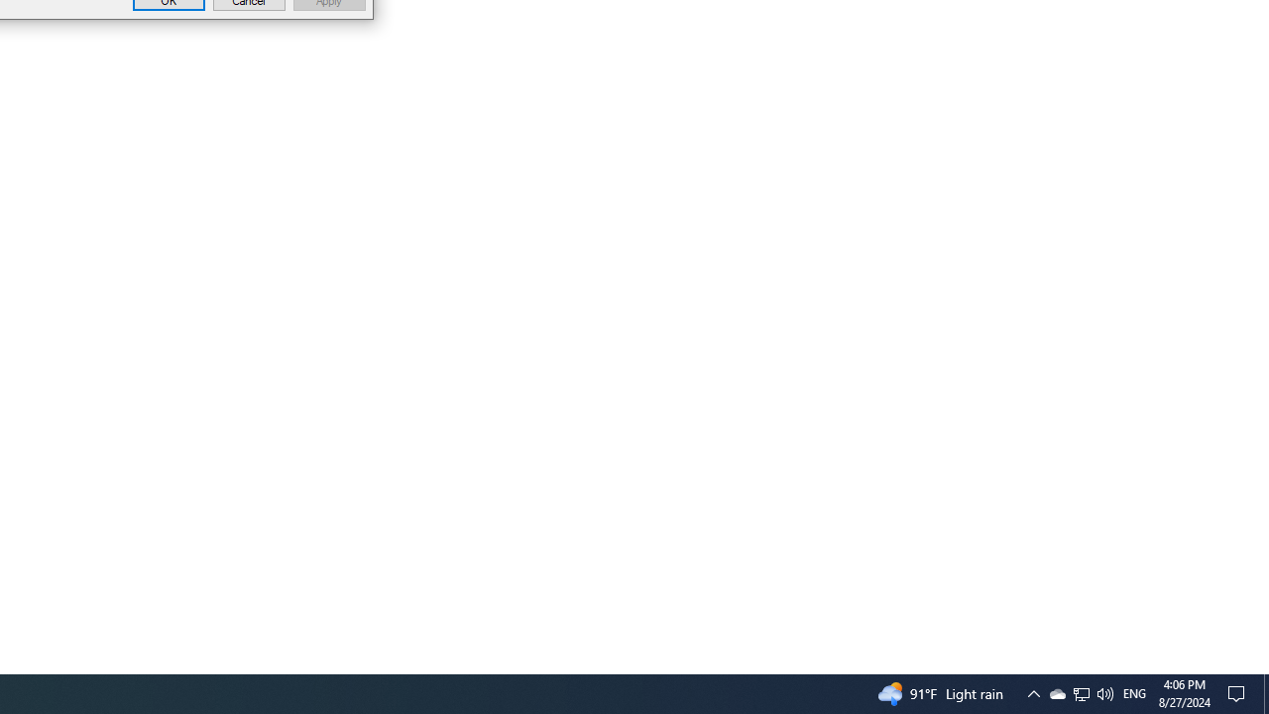 Image resolution: width=1269 pixels, height=714 pixels. Describe the element at coordinates (1266, 694) in the screenshot. I see `Notification Chevron` at that location.